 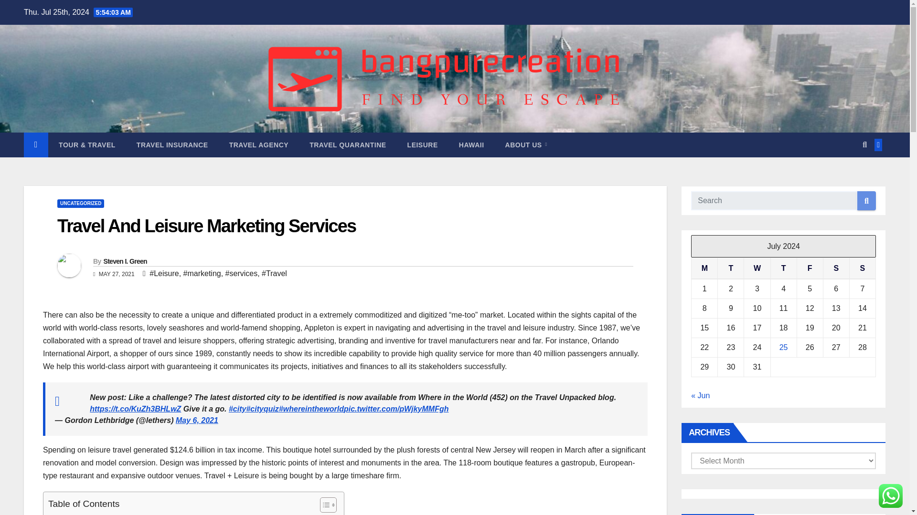 What do you see at coordinates (259, 145) in the screenshot?
I see `TRAVEL AGENCY` at bounding box center [259, 145].